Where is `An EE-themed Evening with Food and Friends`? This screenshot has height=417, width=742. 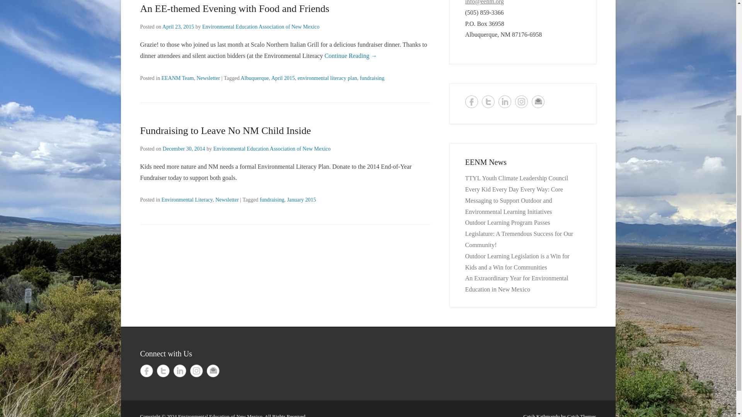
An EE-themed Evening with Food and Friends is located at coordinates (235, 8).